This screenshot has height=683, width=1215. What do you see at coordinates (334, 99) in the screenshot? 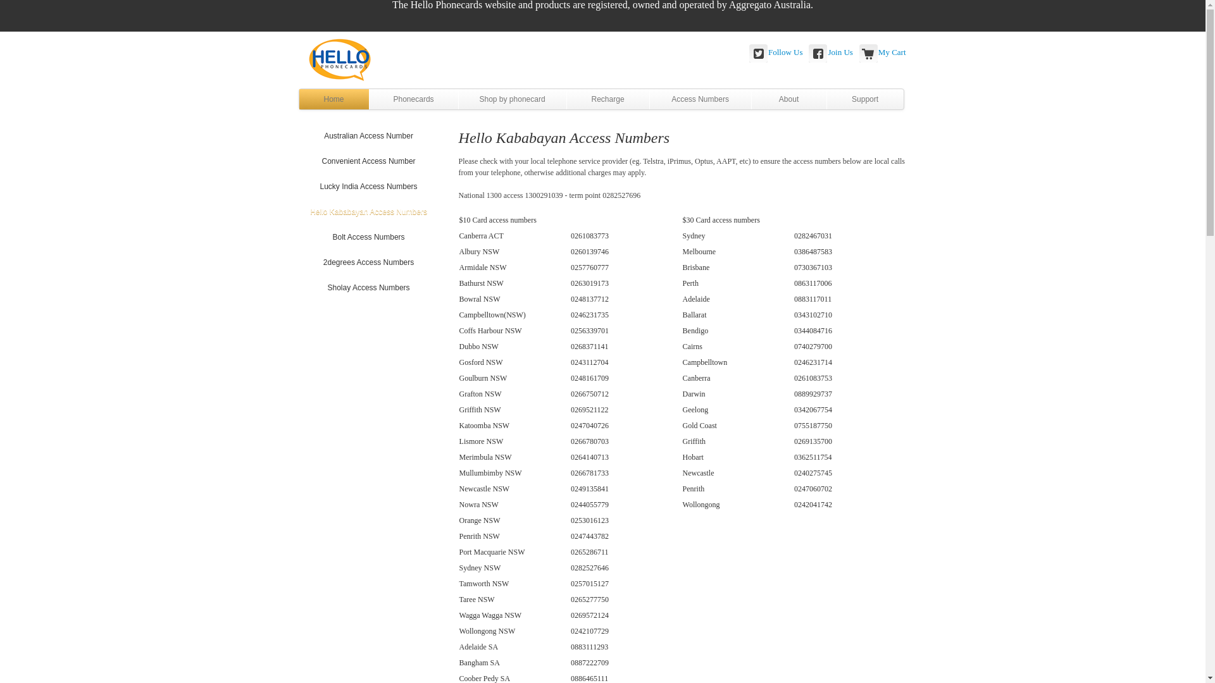
I see `Home` at bounding box center [334, 99].